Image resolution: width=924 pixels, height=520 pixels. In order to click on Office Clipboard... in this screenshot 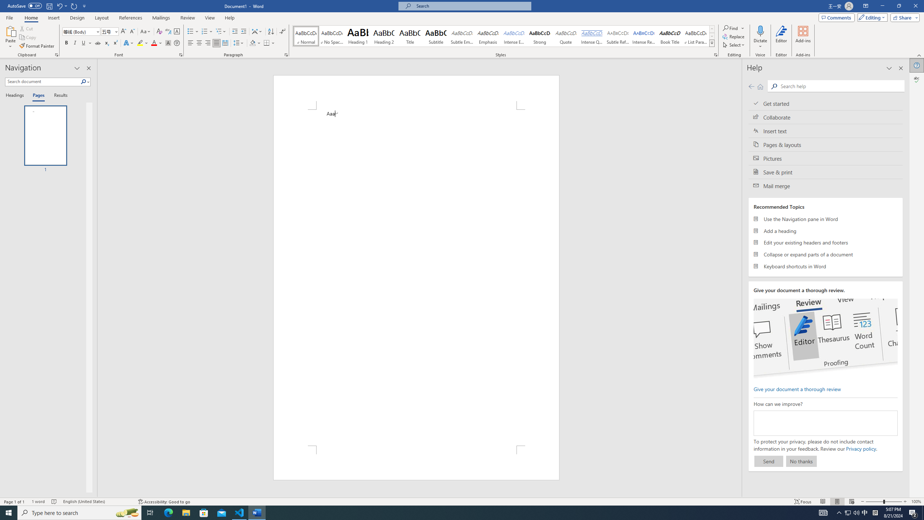, I will do `click(56, 55)`.